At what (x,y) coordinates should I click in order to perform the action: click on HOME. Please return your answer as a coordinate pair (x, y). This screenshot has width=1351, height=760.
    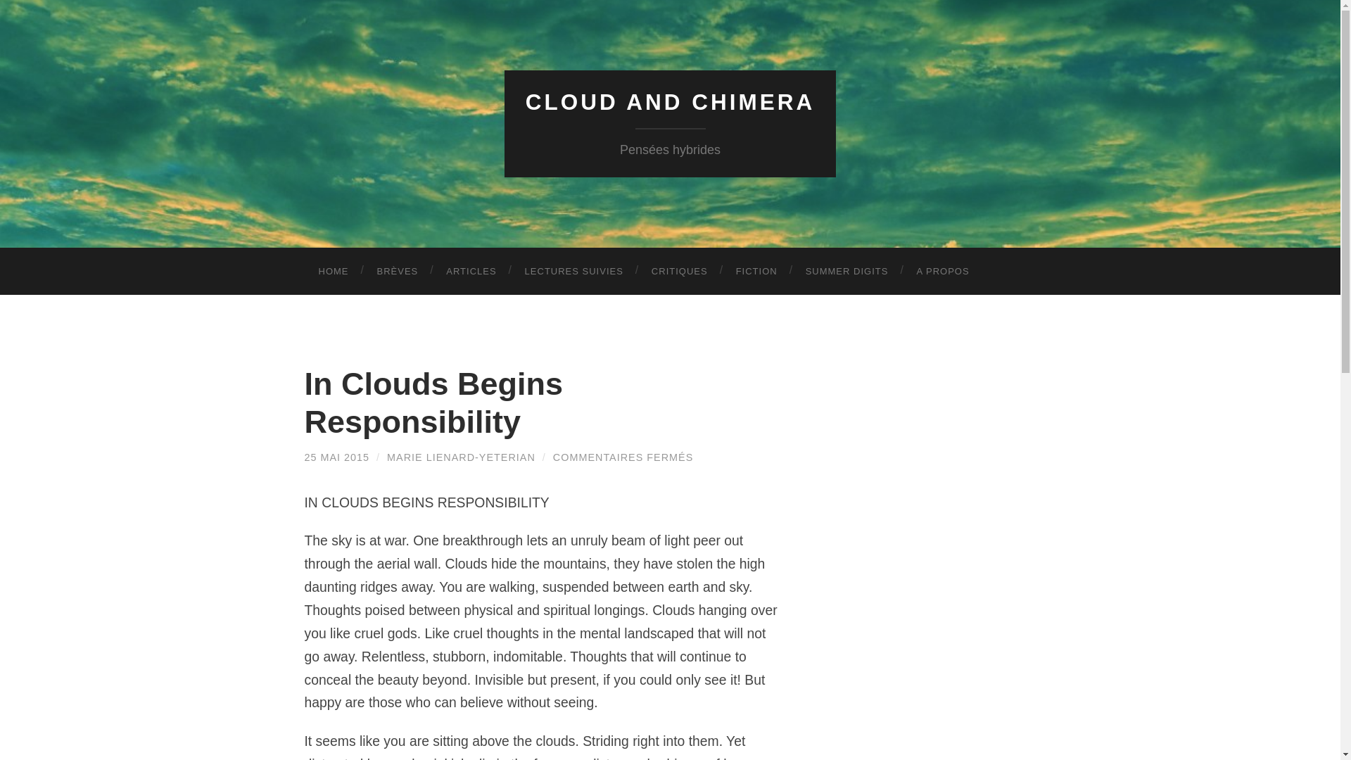
    Looking at the image, I should click on (333, 272).